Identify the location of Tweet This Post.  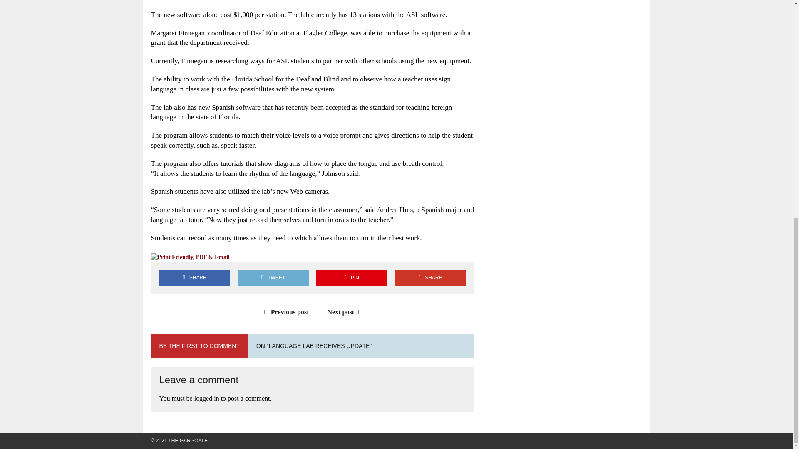
(273, 278).